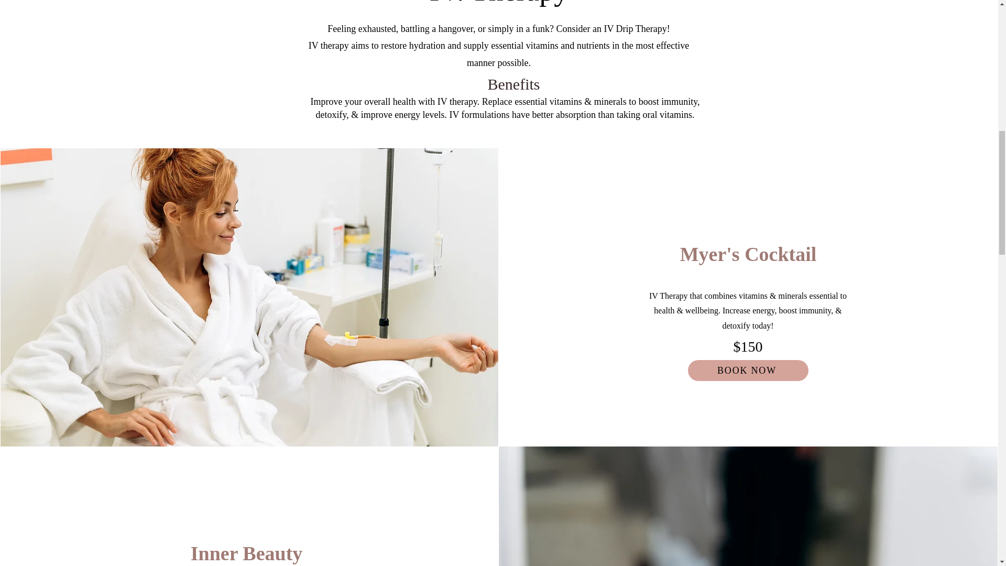  What do you see at coordinates (748, 370) in the screenshot?
I see `BOOK NOW` at bounding box center [748, 370].